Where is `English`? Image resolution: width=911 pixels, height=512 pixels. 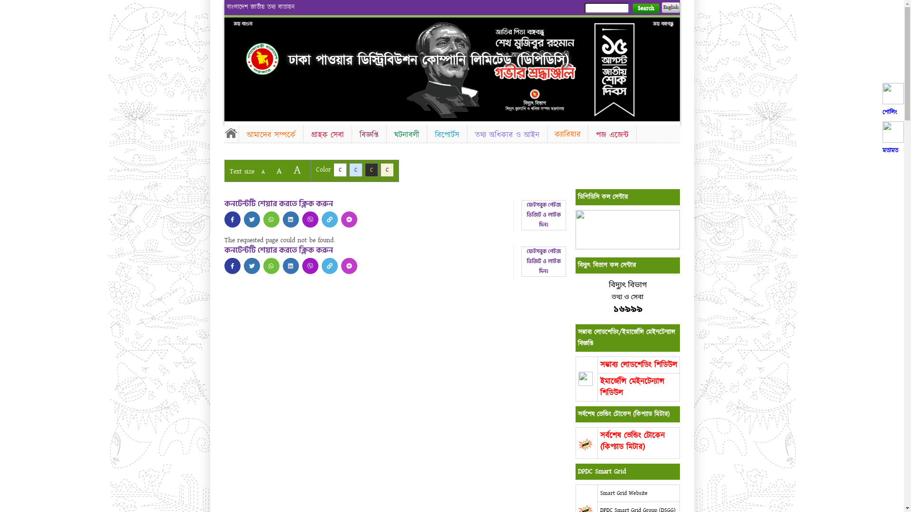 English is located at coordinates (670, 8).